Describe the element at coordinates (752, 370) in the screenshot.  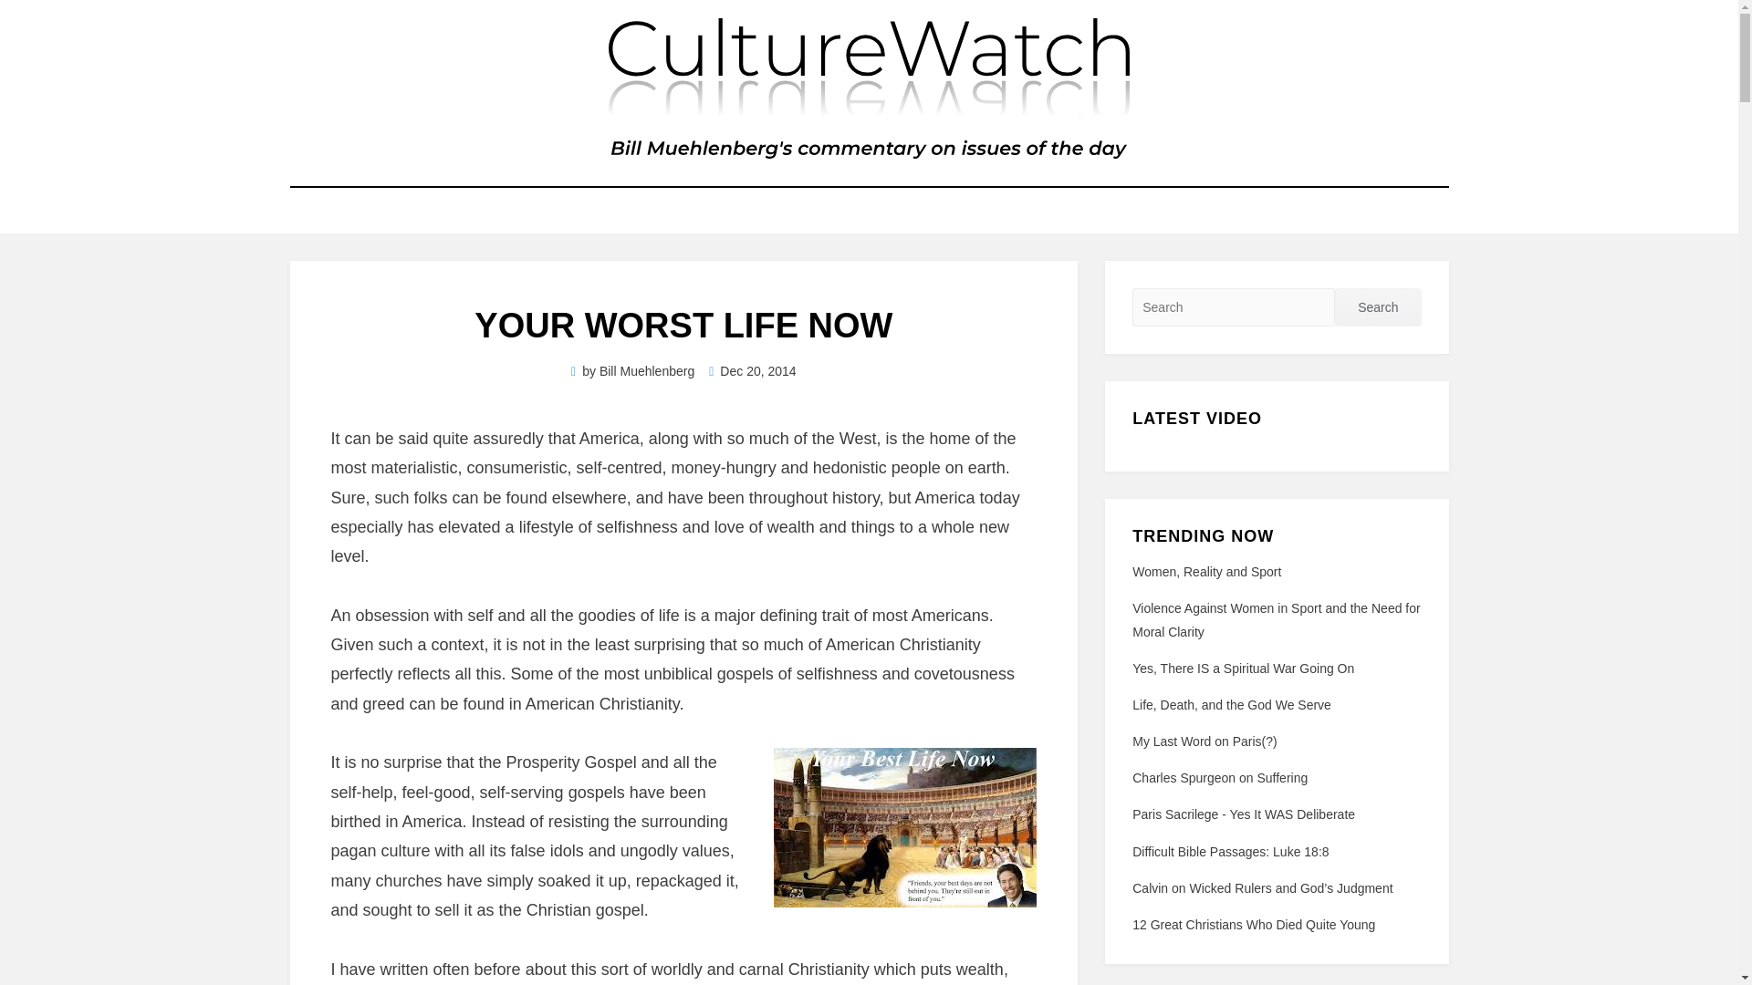
I see `Dec 20, 2014` at that location.